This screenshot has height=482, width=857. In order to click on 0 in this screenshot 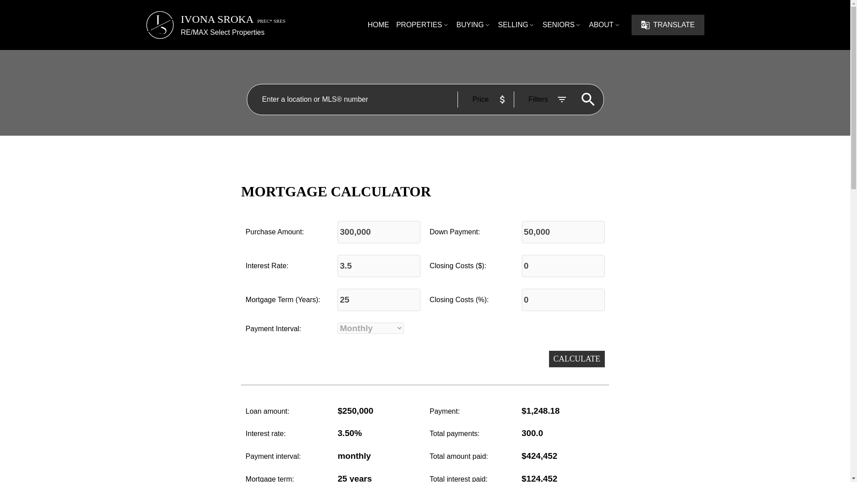, I will do `click(563, 266)`.